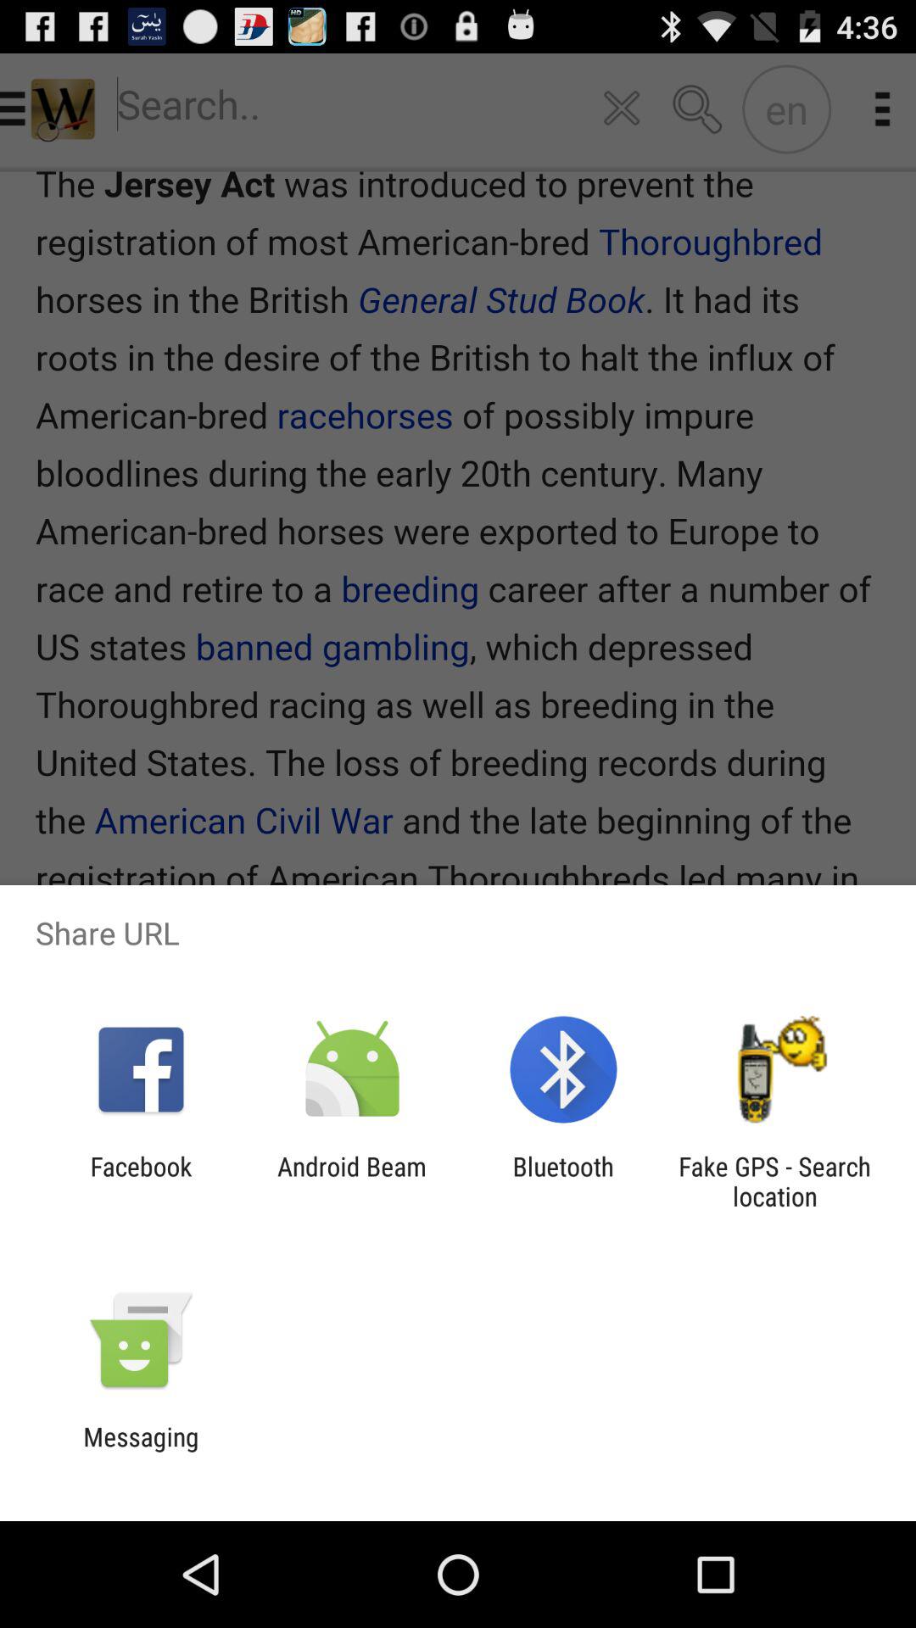 The width and height of the screenshot is (916, 1628). Describe the element at coordinates (774, 1181) in the screenshot. I see `tap item at the bottom right corner` at that location.